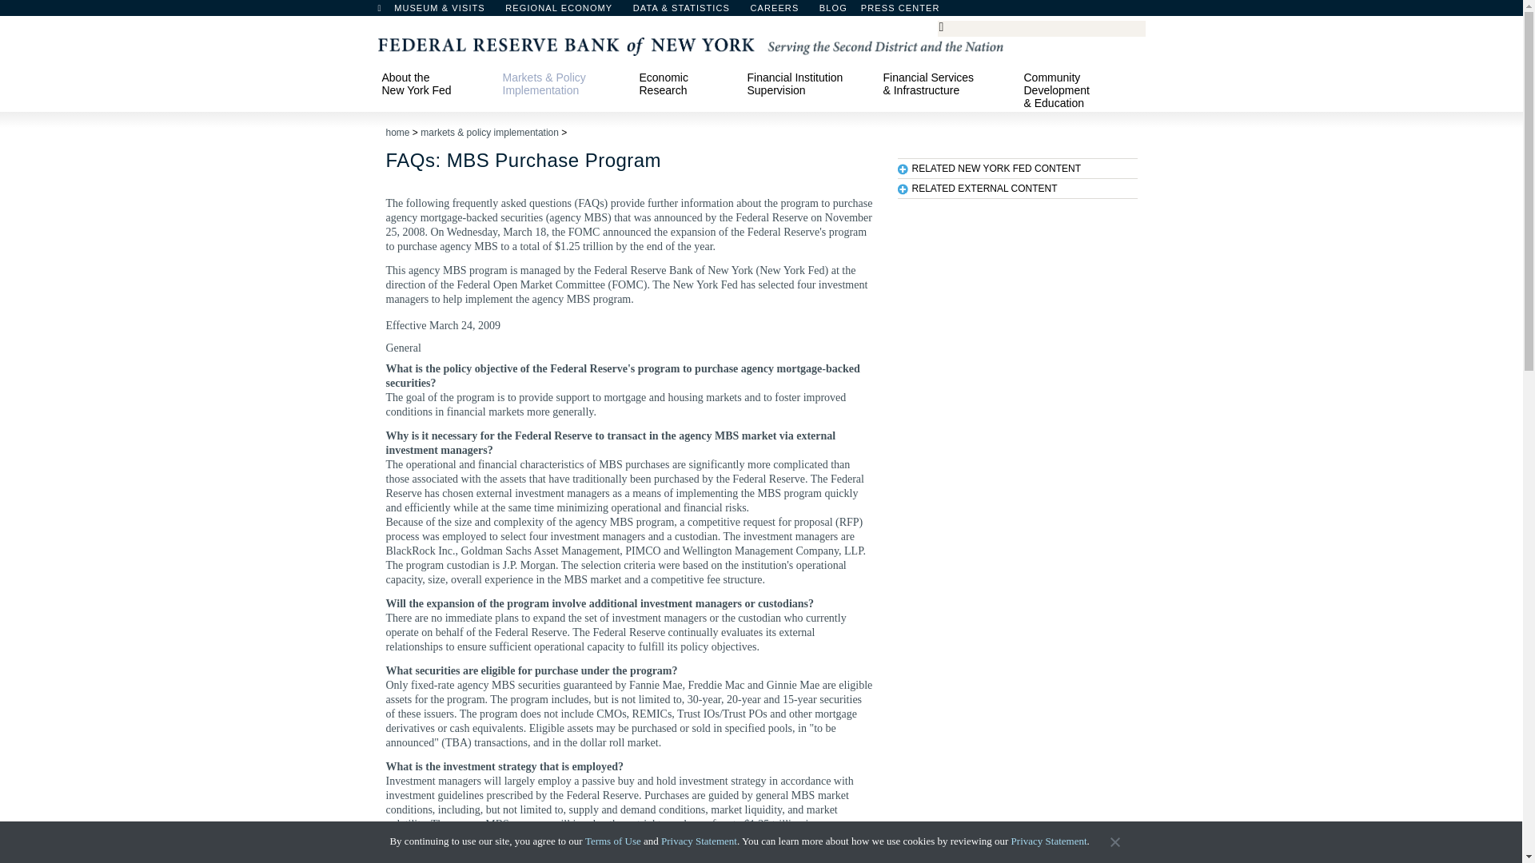 The width and height of the screenshot is (1535, 863). I want to click on About the New York Fed, so click(434, 83).